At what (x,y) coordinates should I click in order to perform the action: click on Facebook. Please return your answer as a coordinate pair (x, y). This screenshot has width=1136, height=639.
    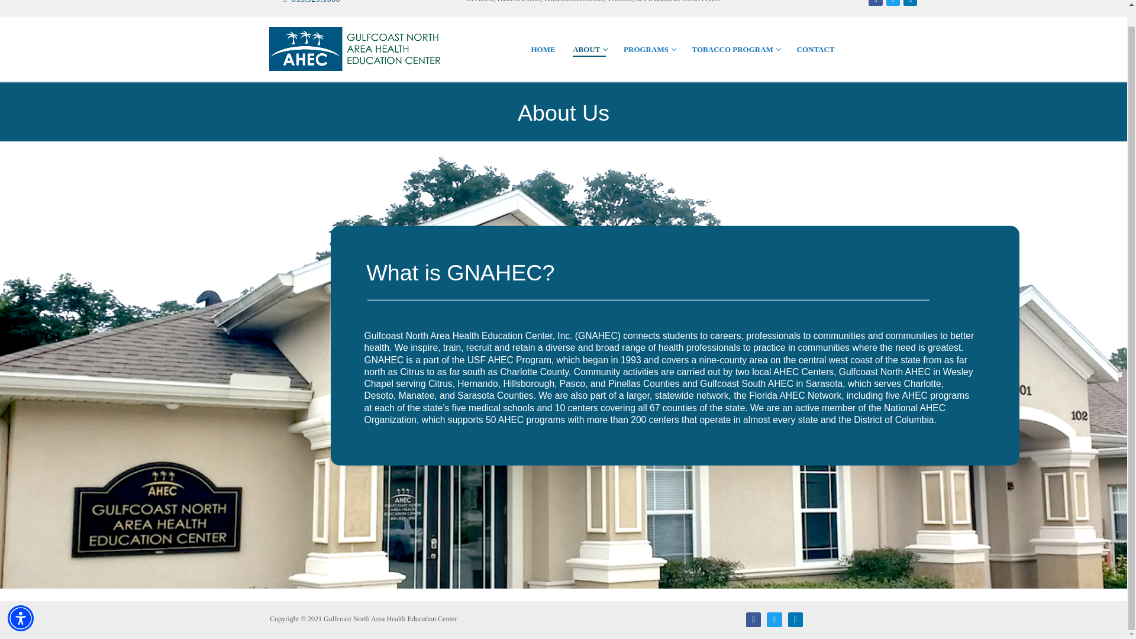
    Looking at the image, I should click on (893, 1).